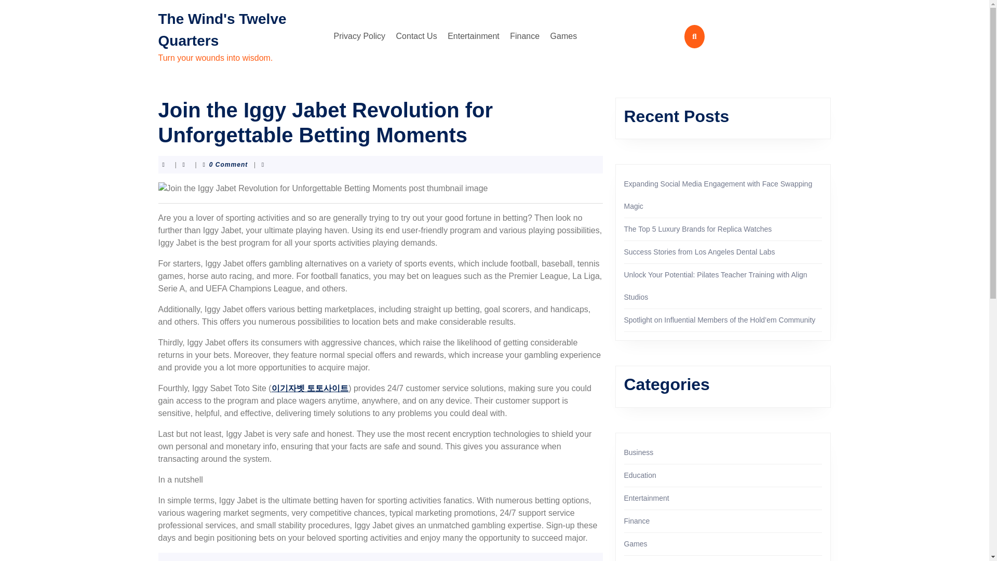 The width and height of the screenshot is (997, 561). I want to click on Expanding Social Media Engagement with Face Swapping Magic, so click(718, 195).